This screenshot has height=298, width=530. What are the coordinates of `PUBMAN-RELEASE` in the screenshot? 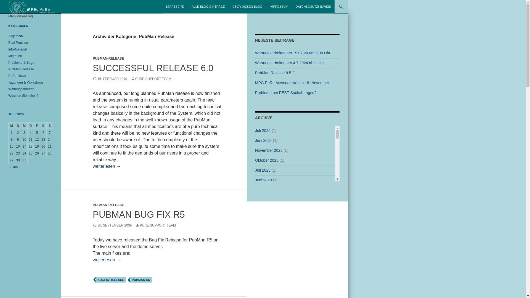 It's located at (108, 205).